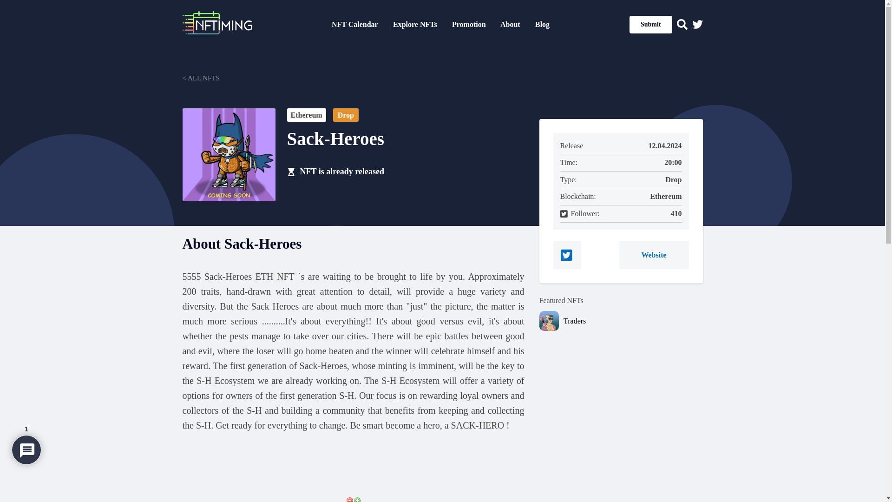  Describe the element at coordinates (349, 499) in the screenshot. I see `Vote Down` at that location.